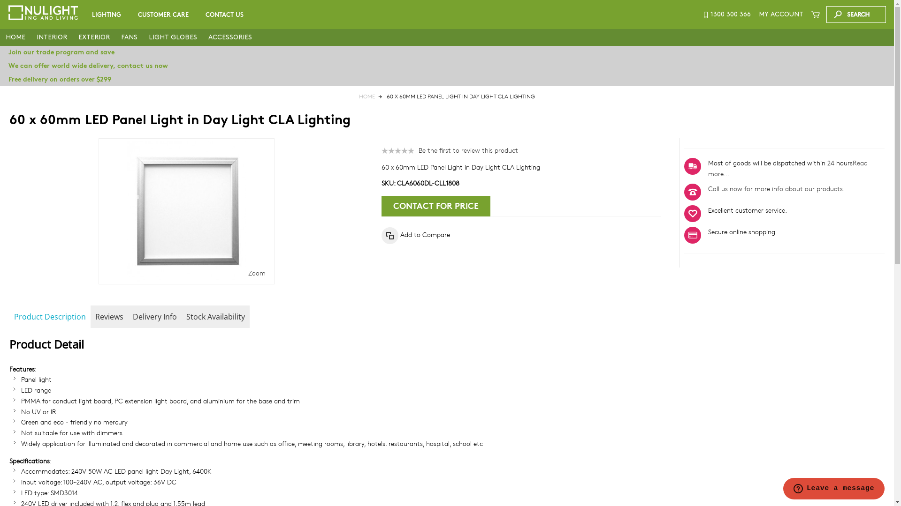  Describe the element at coordinates (224, 15) in the screenshot. I see `CONTACT US` at that location.